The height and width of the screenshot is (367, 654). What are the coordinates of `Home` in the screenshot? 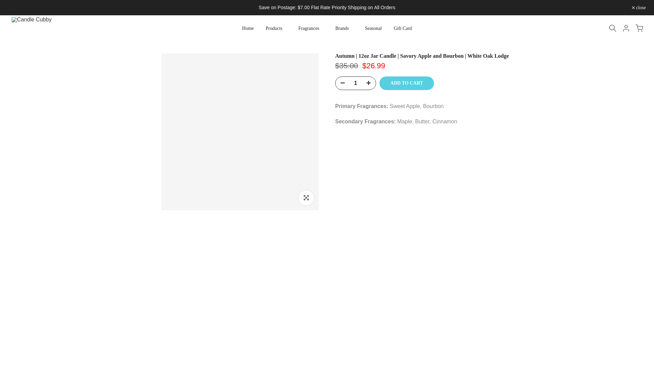 It's located at (248, 29).